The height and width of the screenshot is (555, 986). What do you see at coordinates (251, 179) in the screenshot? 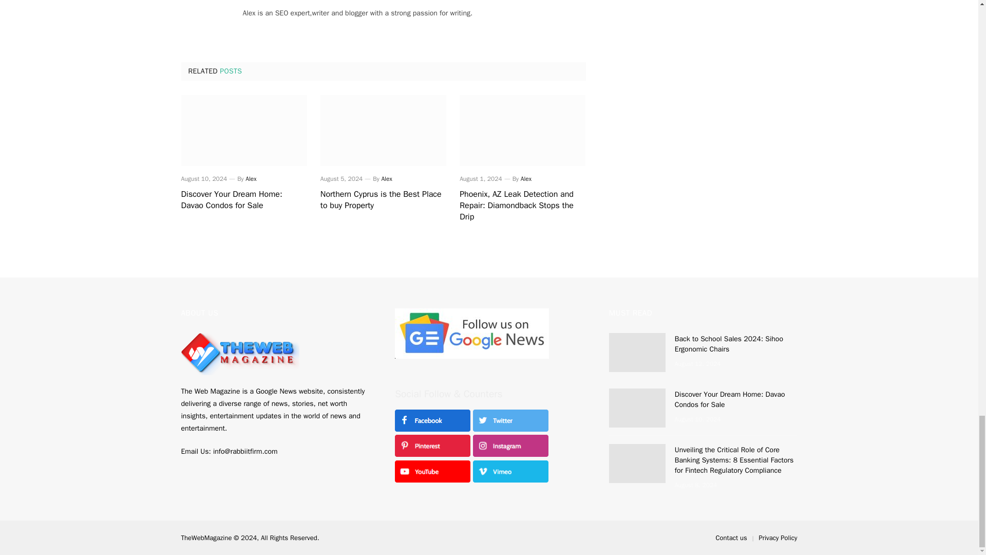
I see `Posts by Alex` at bounding box center [251, 179].